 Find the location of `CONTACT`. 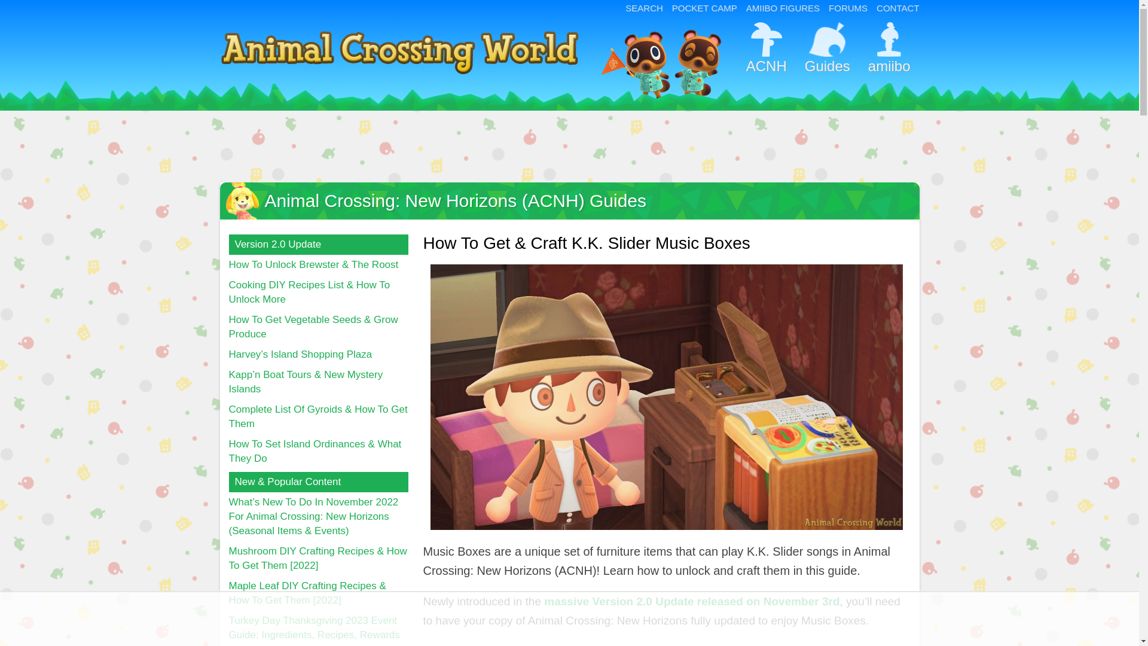

CONTACT is located at coordinates (898, 8).